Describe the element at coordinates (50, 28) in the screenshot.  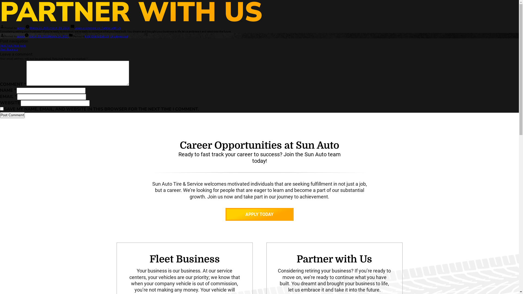
I see `March 23, 2021March 24, 2021` at that location.